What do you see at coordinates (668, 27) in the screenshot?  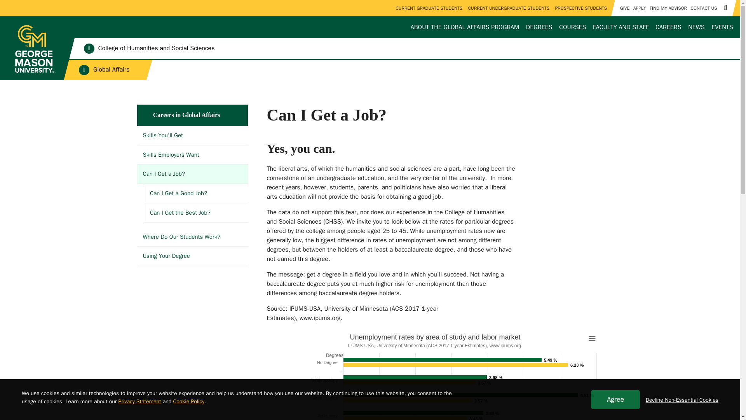 I see `Careers` at bounding box center [668, 27].